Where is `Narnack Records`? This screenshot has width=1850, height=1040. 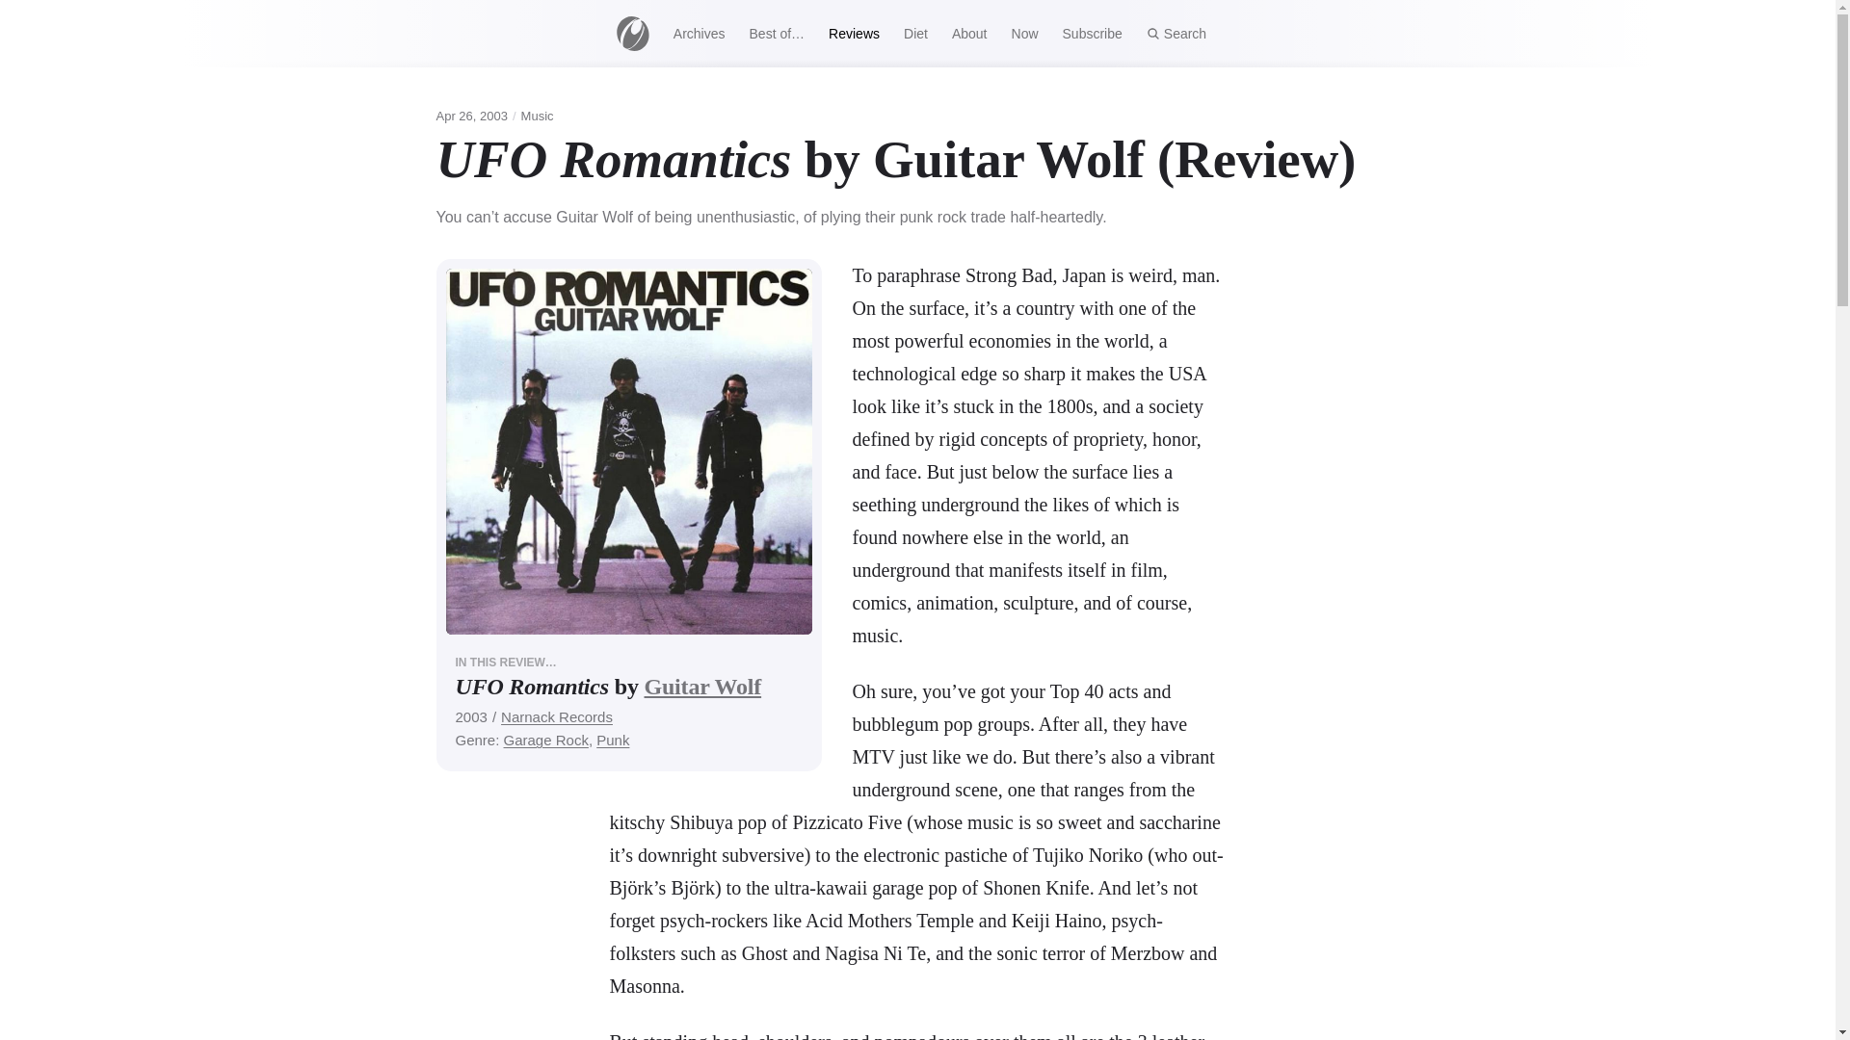 Narnack Records is located at coordinates (557, 716).